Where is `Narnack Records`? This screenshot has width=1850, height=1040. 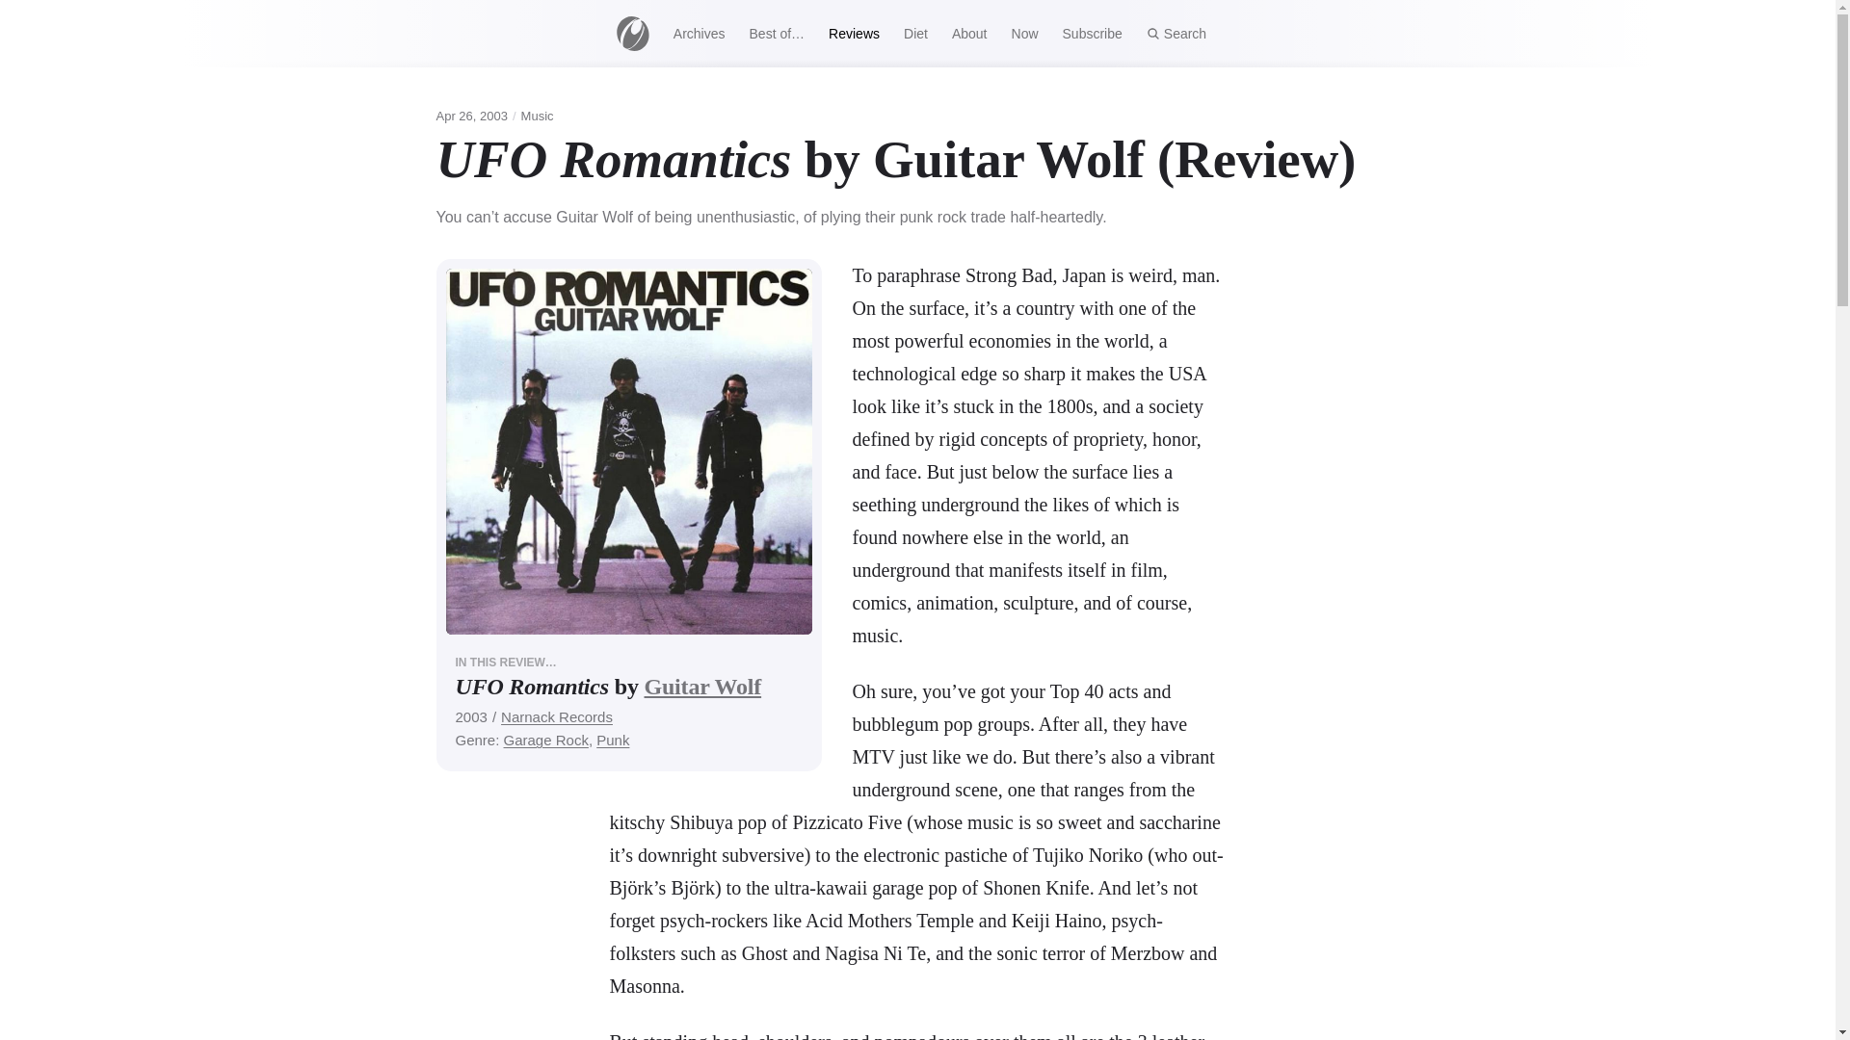 Narnack Records is located at coordinates (557, 716).